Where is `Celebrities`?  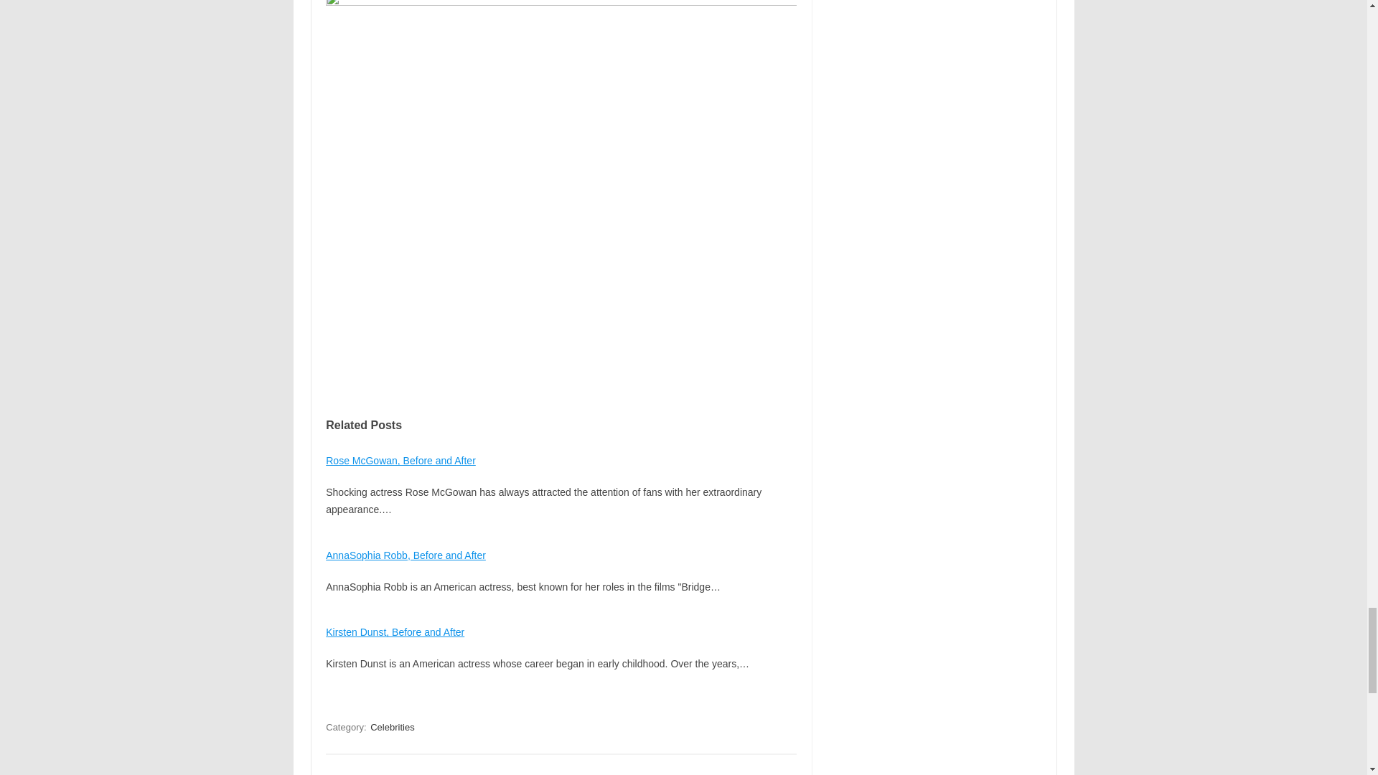 Celebrities is located at coordinates (392, 727).